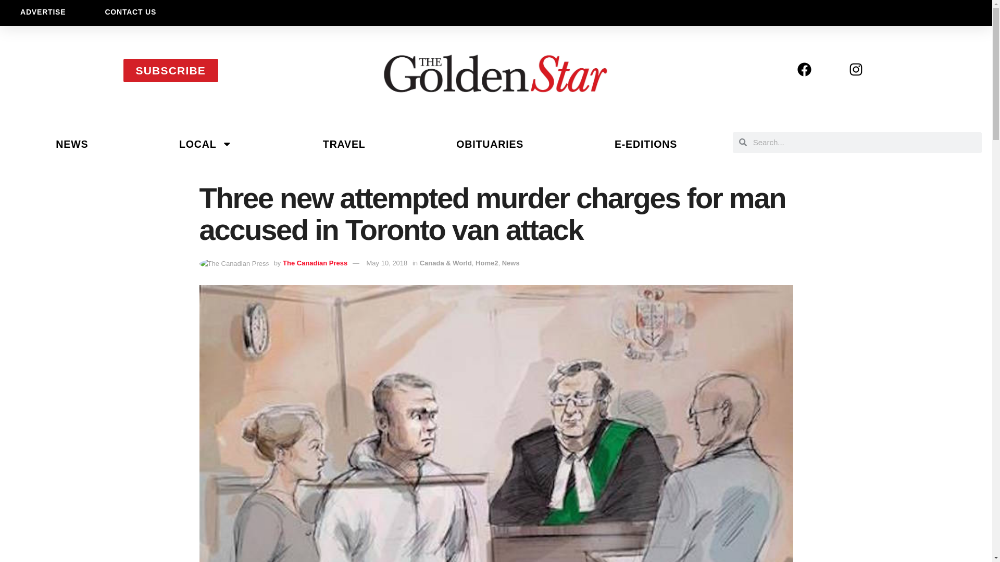  Describe the element at coordinates (130, 12) in the screenshot. I see `CONTACT US` at that location.